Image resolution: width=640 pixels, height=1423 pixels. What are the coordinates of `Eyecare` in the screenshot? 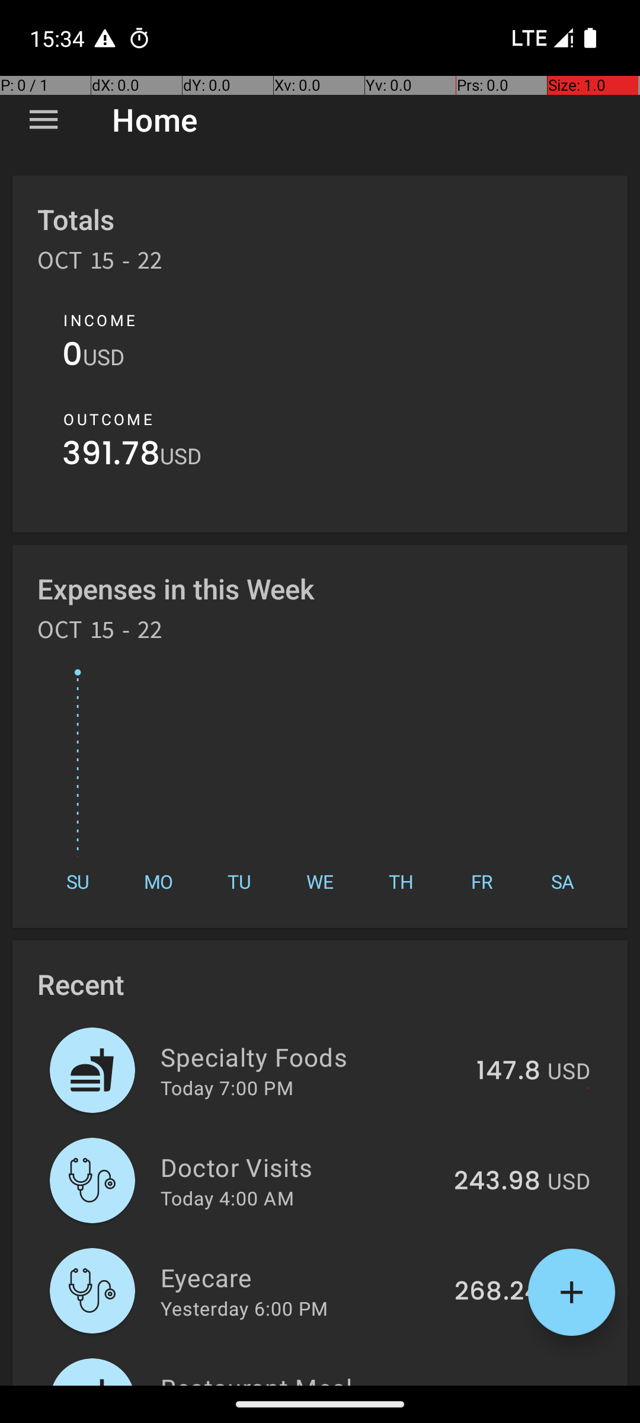 It's located at (301, 1277).